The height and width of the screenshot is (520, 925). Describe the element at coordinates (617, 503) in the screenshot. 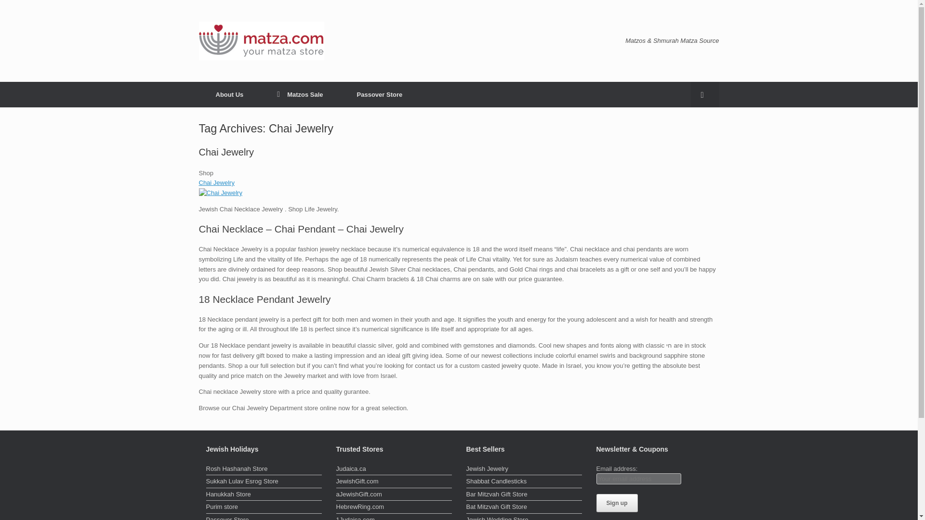

I see `Sign up` at that location.